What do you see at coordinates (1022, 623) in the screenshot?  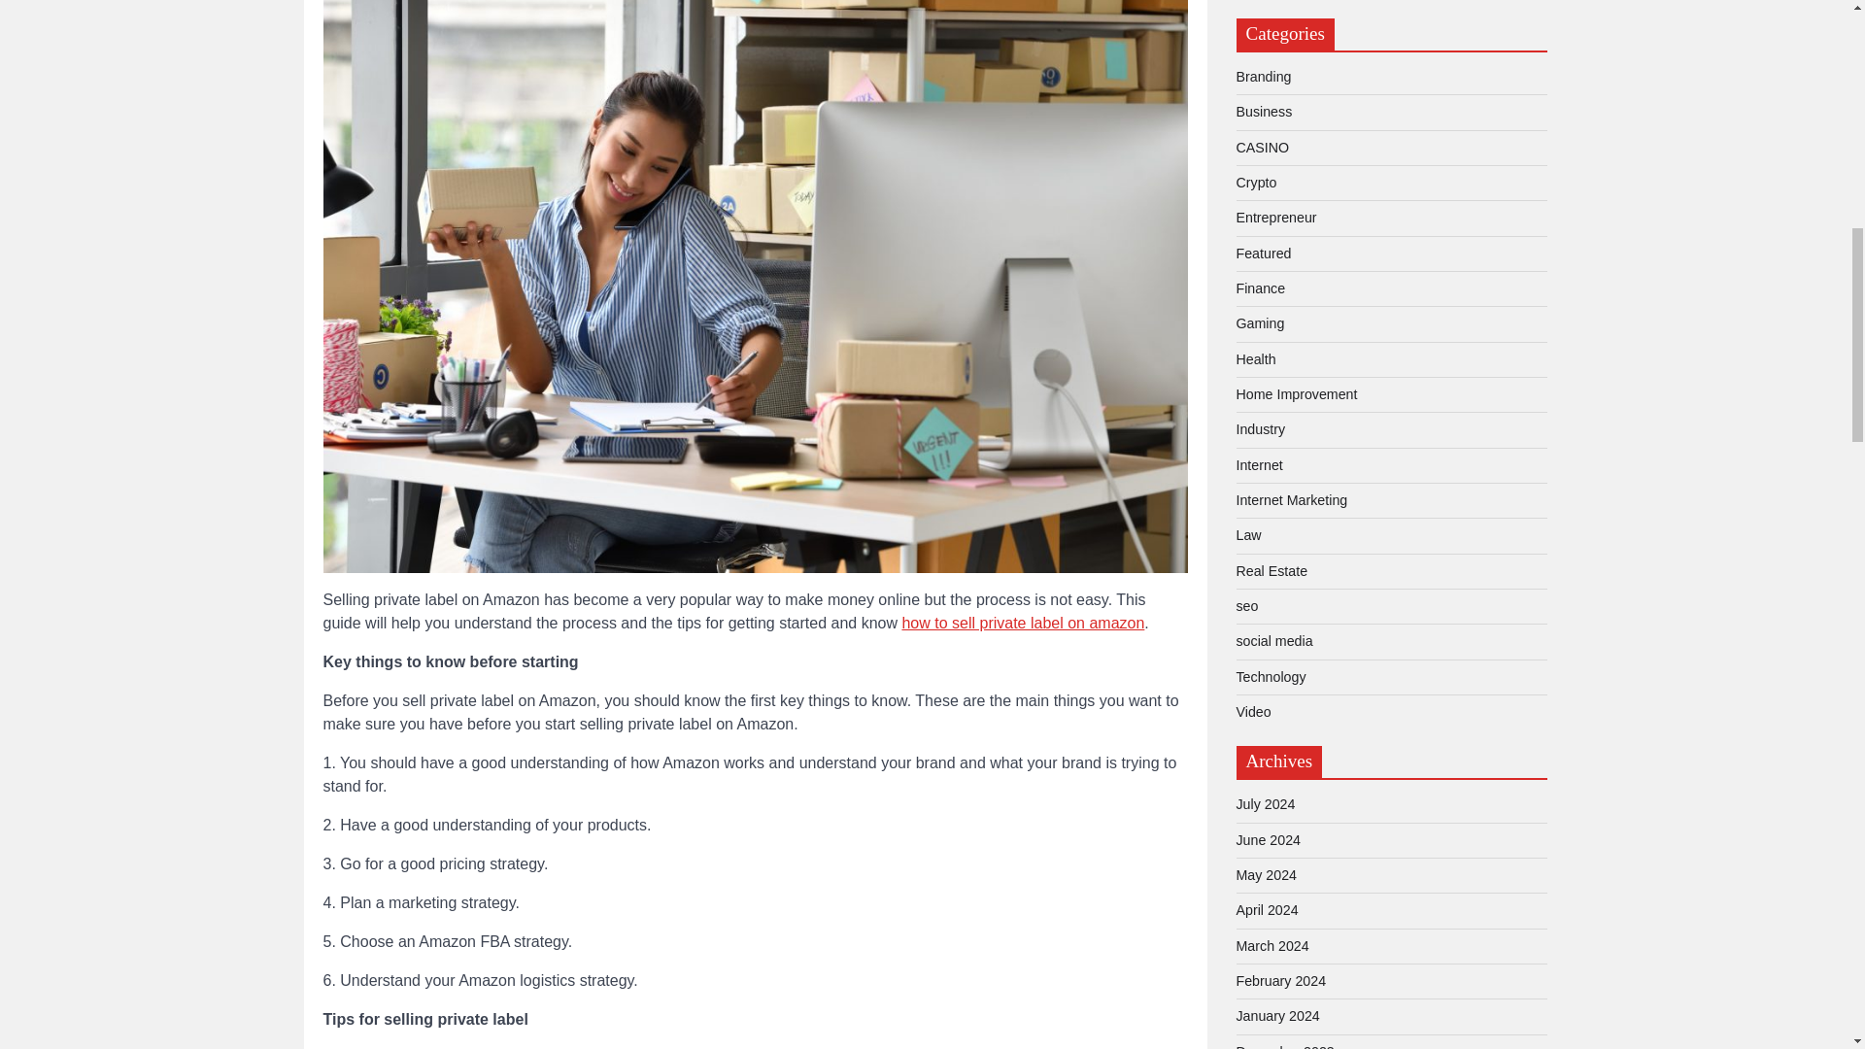 I see `how to sell private label on amazon` at bounding box center [1022, 623].